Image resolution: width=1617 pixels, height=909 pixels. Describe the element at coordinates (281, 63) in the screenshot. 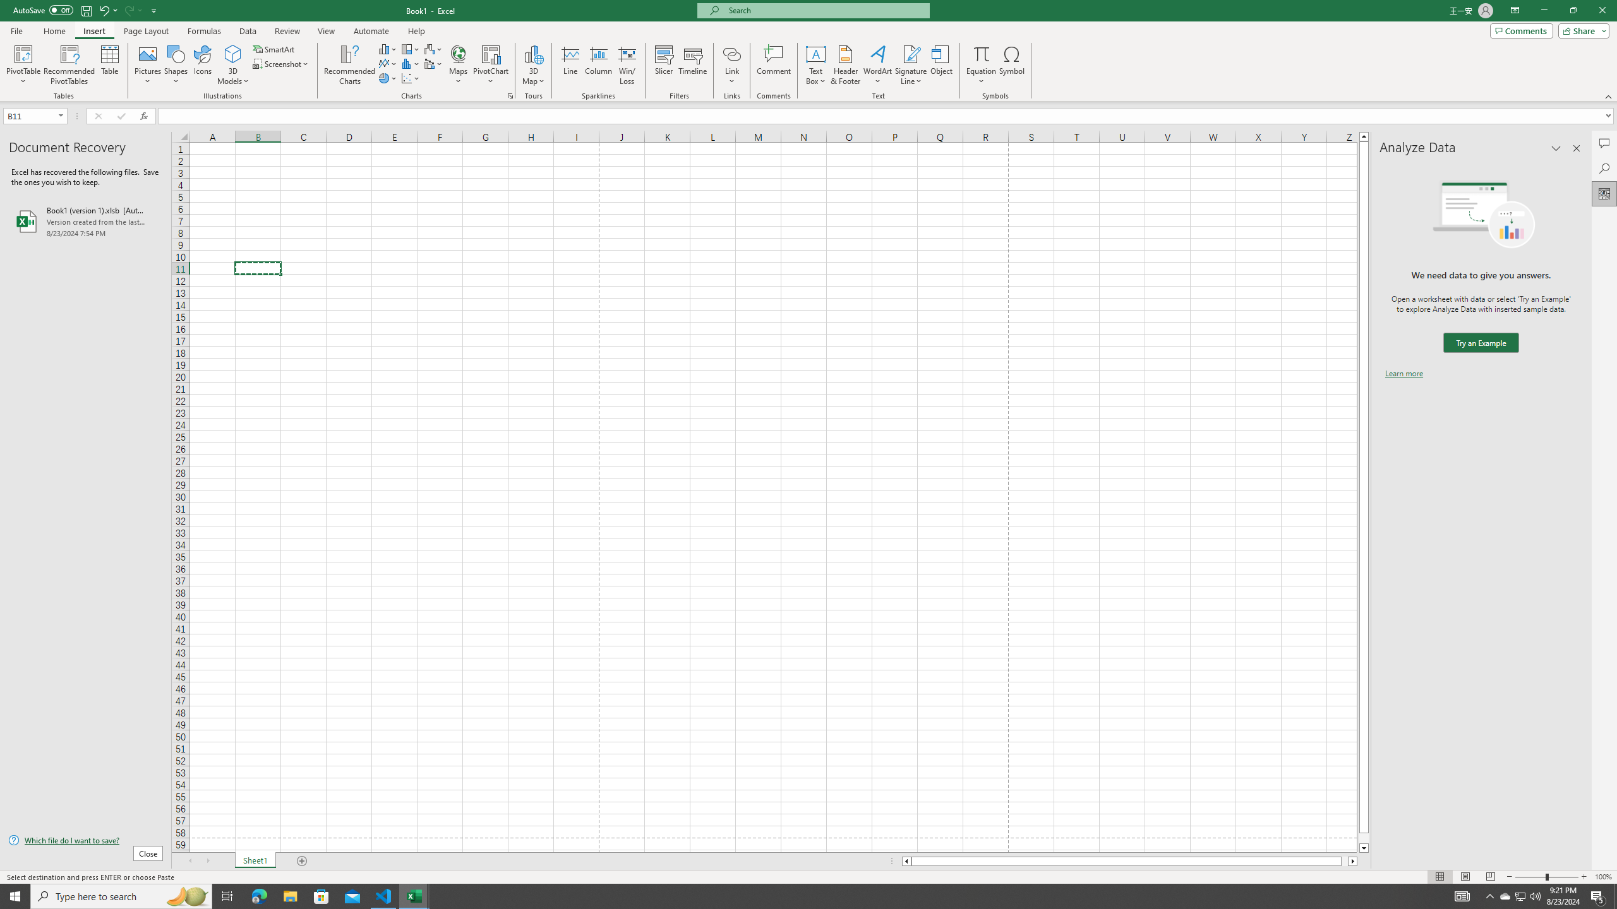

I see `Screenshot` at that location.